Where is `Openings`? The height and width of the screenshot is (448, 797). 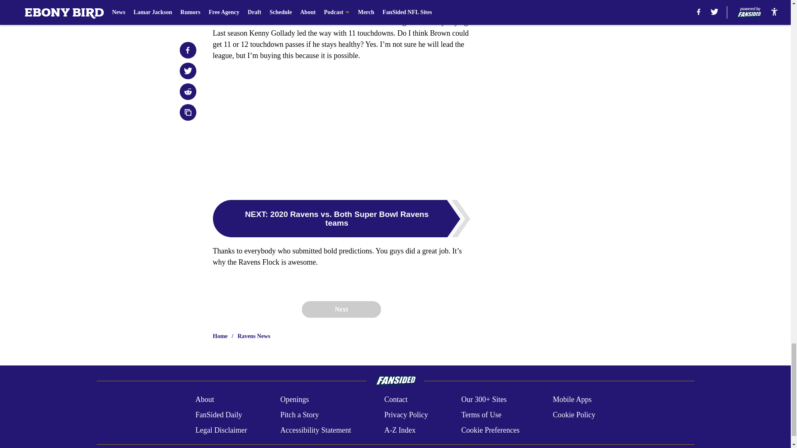
Openings is located at coordinates (295, 400).